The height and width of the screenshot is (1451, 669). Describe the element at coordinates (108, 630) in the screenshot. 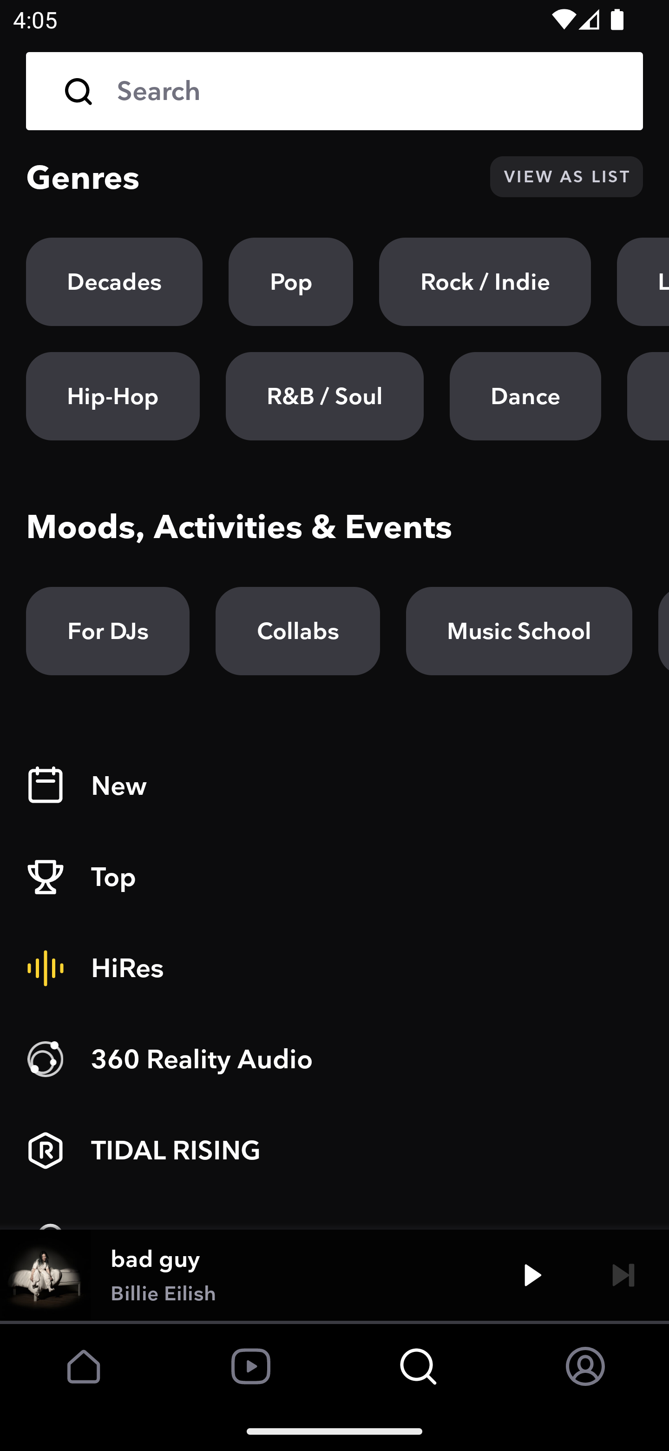

I see `For DJs` at that location.